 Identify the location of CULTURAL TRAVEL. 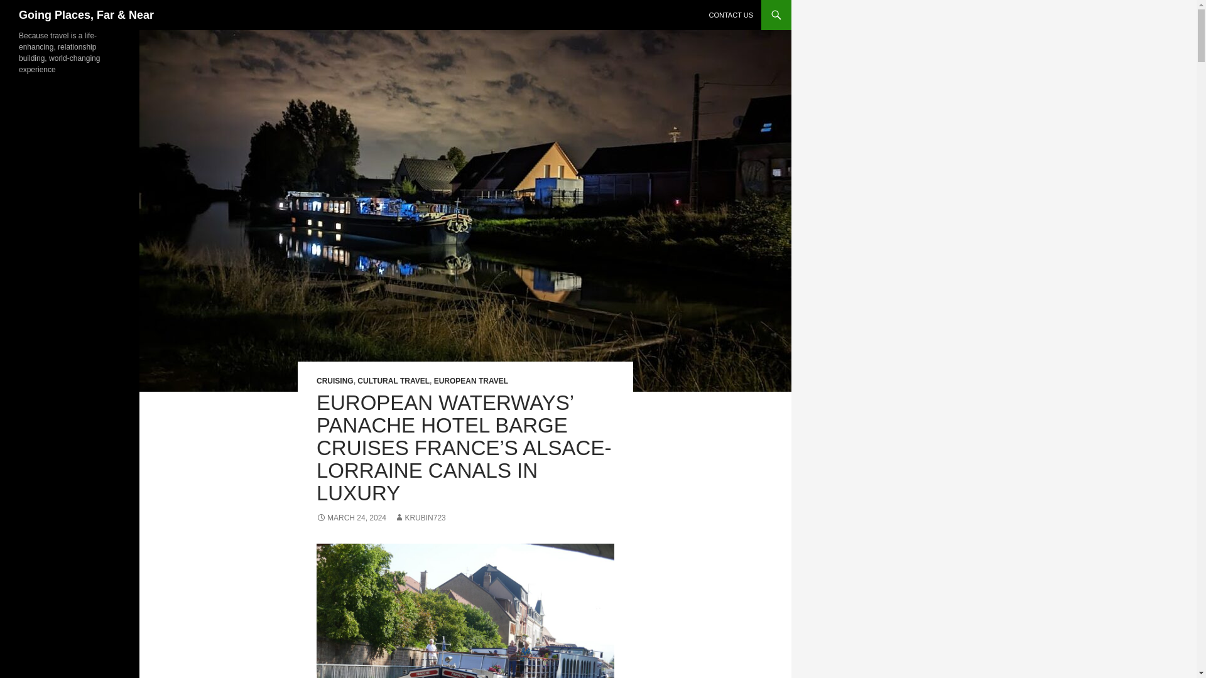
(393, 381).